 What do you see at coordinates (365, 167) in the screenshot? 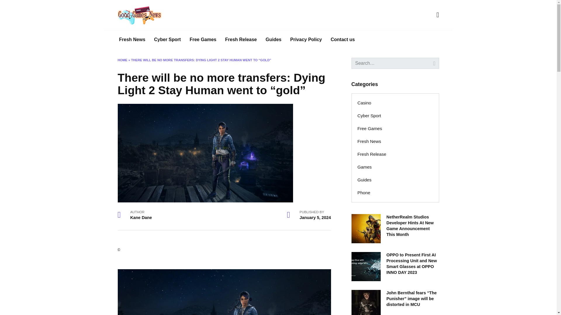
I see `Games` at bounding box center [365, 167].